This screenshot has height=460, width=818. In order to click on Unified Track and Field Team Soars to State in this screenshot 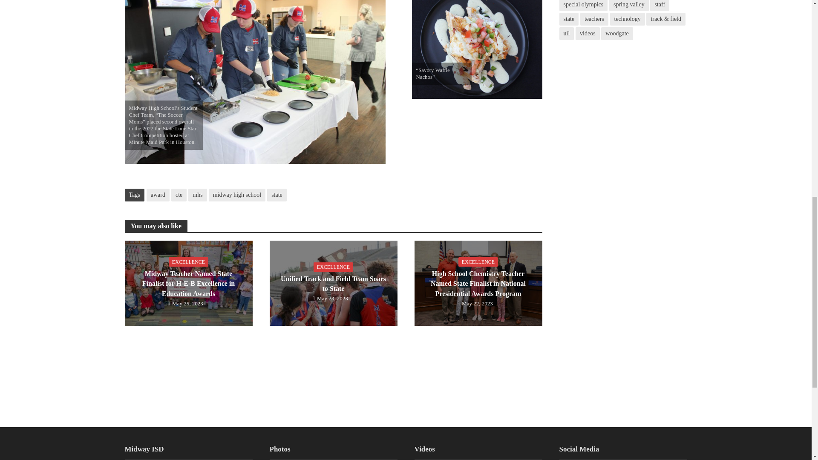, I will do `click(333, 282)`.